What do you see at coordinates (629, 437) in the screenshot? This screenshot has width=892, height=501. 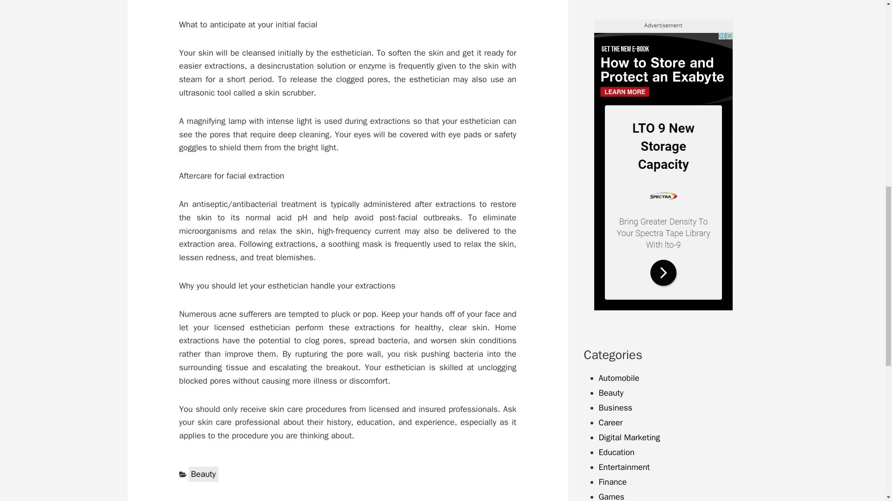 I see `Digital Marketing` at bounding box center [629, 437].